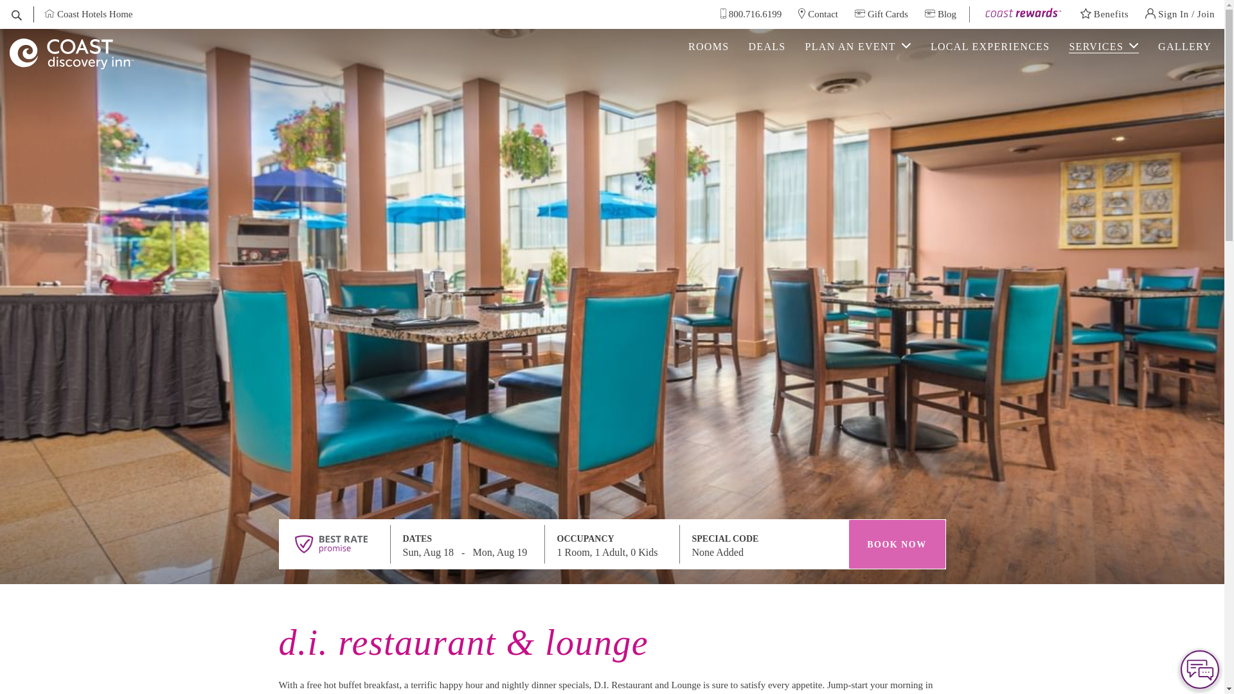 This screenshot has height=694, width=1234. What do you see at coordinates (881, 14) in the screenshot?
I see `Gift Cards` at bounding box center [881, 14].